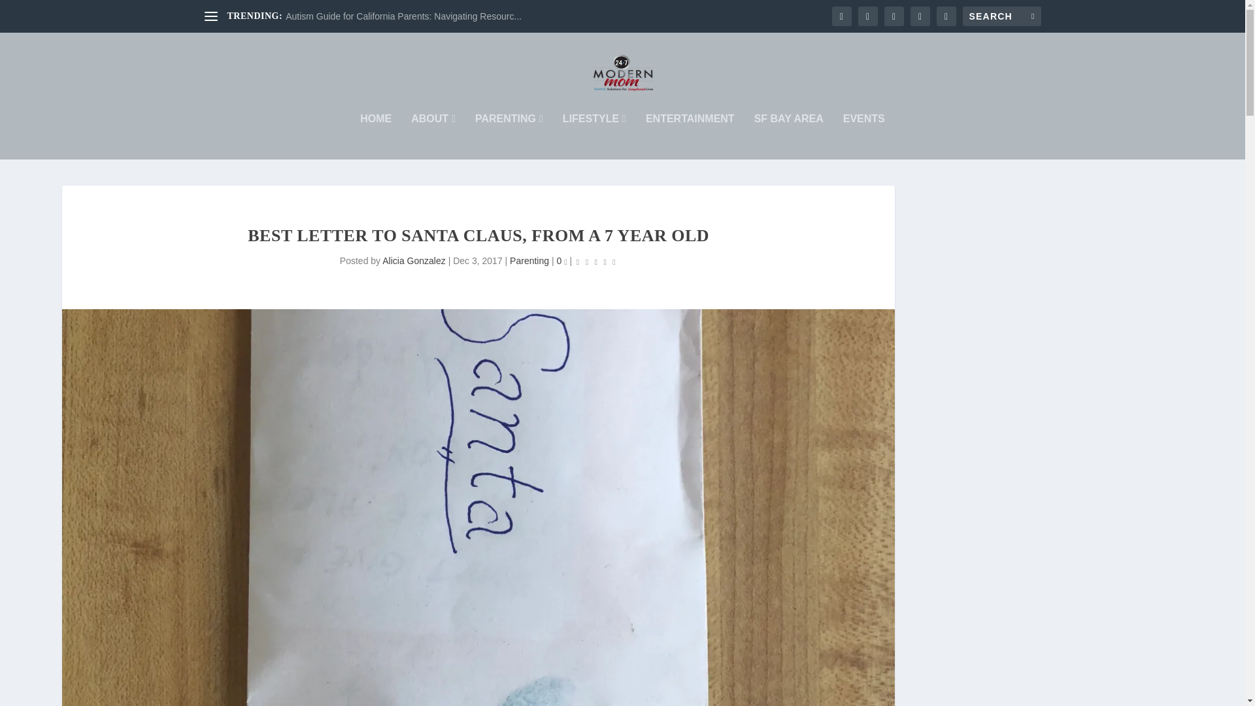  Describe the element at coordinates (864, 136) in the screenshot. I see `EVENTS` at that location.